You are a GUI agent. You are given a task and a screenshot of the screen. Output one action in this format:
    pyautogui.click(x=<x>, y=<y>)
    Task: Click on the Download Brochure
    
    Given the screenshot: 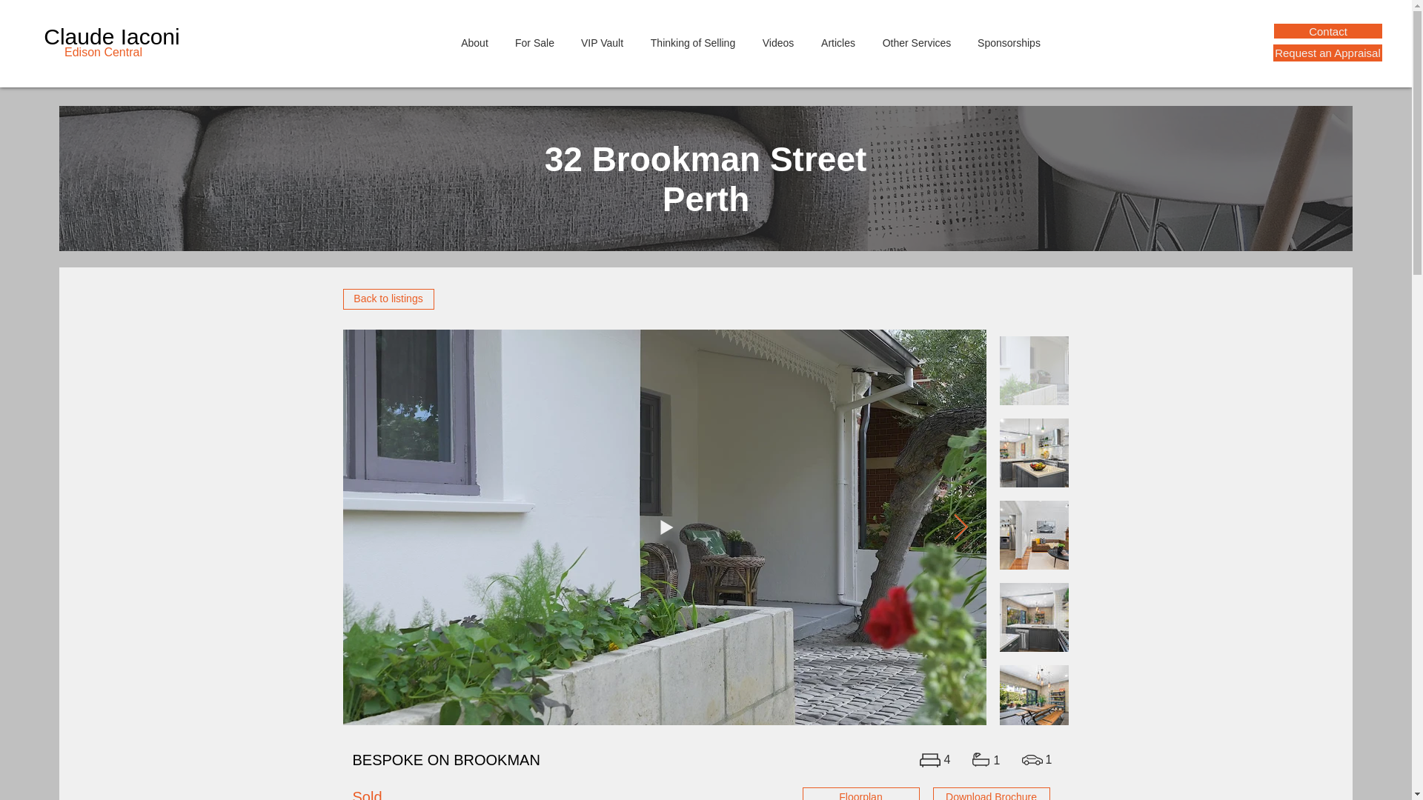 What is the action you would take?
    pyautogui.click(x=990, y=793)
    